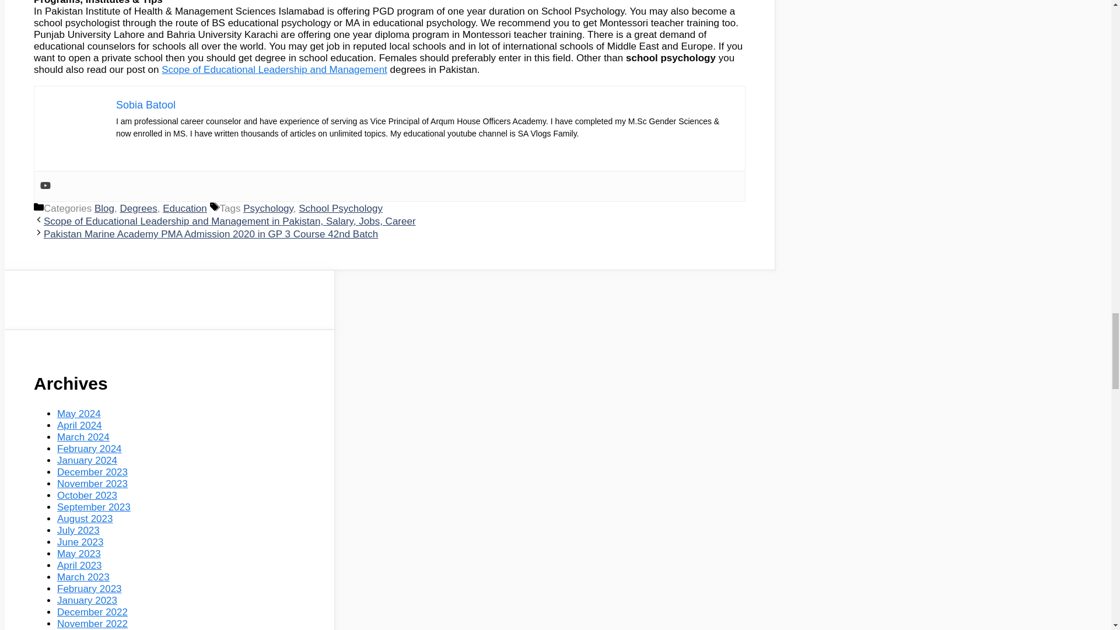  What do you see at coordinates (45, 186) in the screenshot?
I see `Youtube` at bounding box center [45, 186].